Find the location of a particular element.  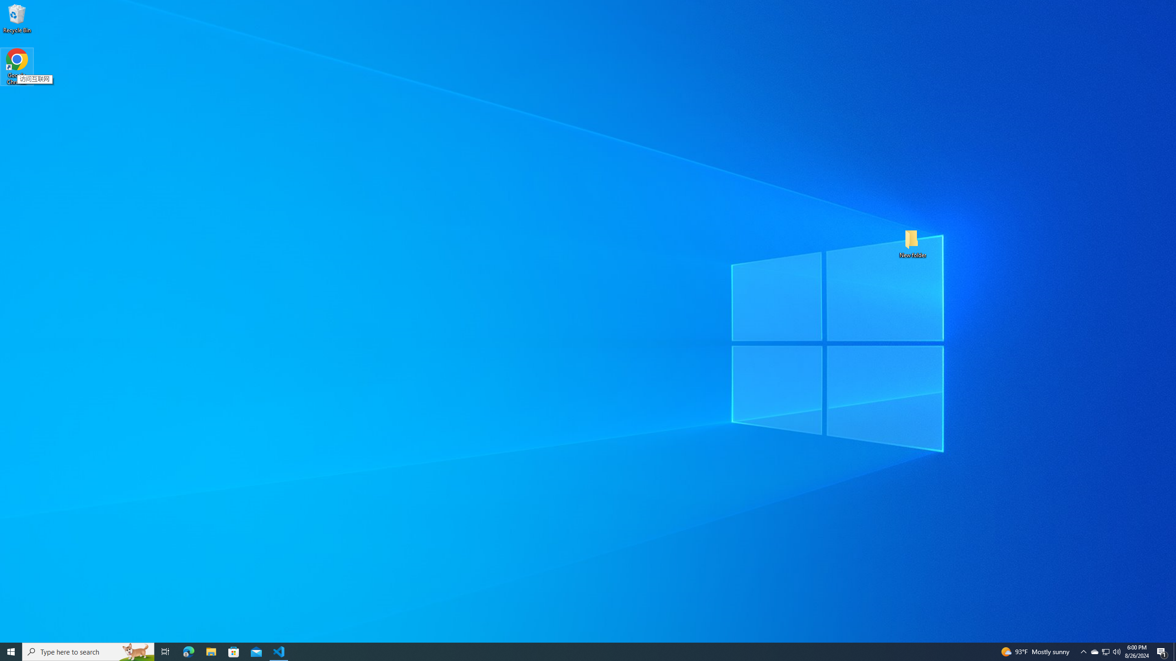

Google Chrome is located at coordinates (17, 67).